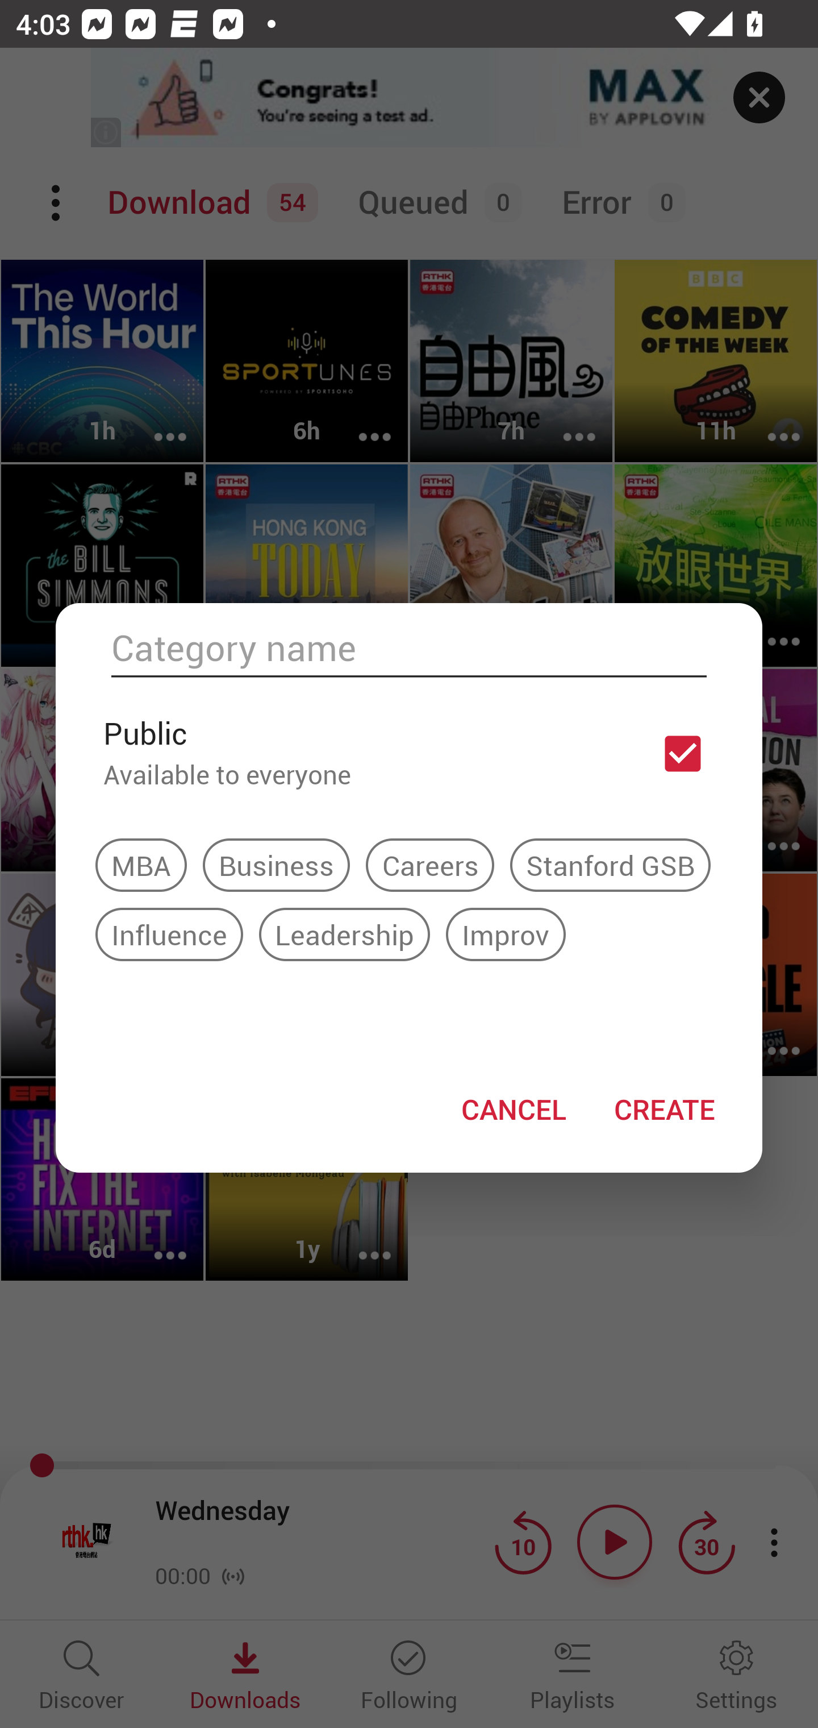 The width and height of the screenshot is (818, 1728). Describe the element at coordinates (409, 753) in the screenshot. I see `Public Available to everyone` at that location.